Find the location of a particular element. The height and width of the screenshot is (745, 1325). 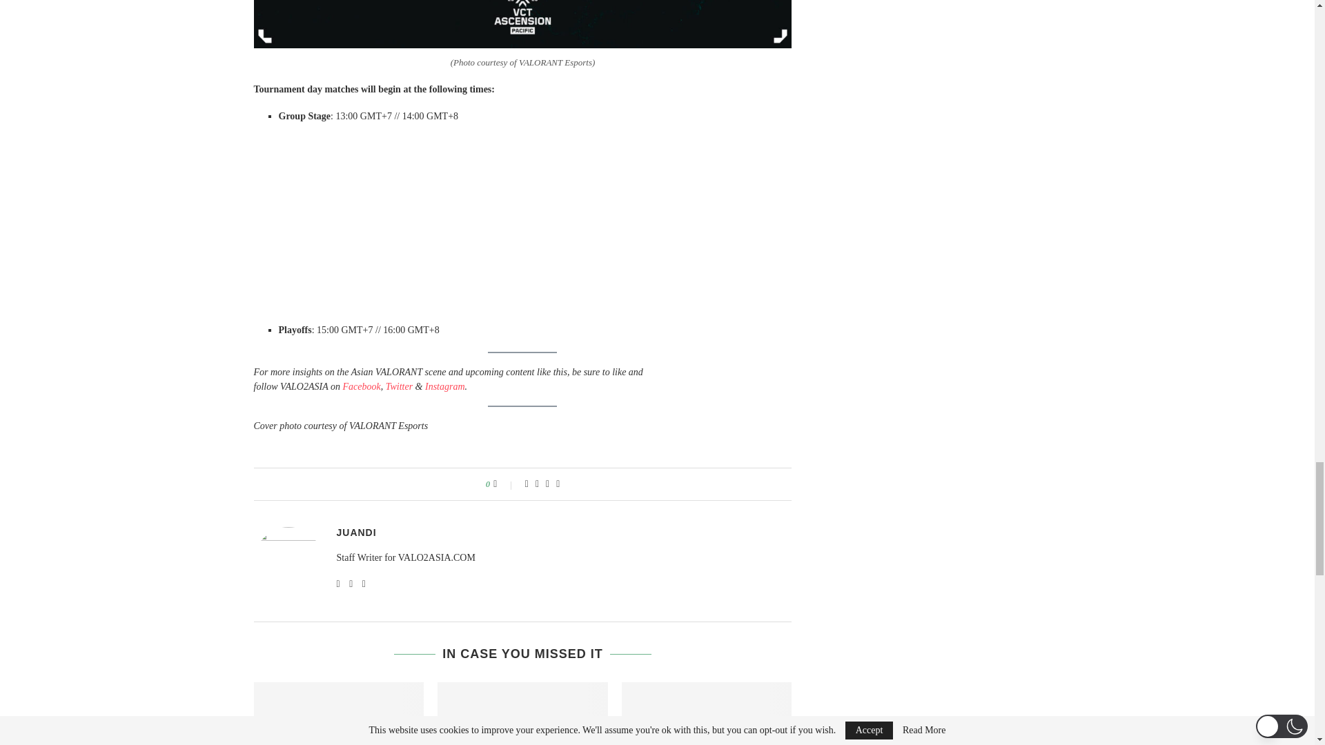

T1 Sayaplayer set to enter free agency is located at coordinates (707, 713).